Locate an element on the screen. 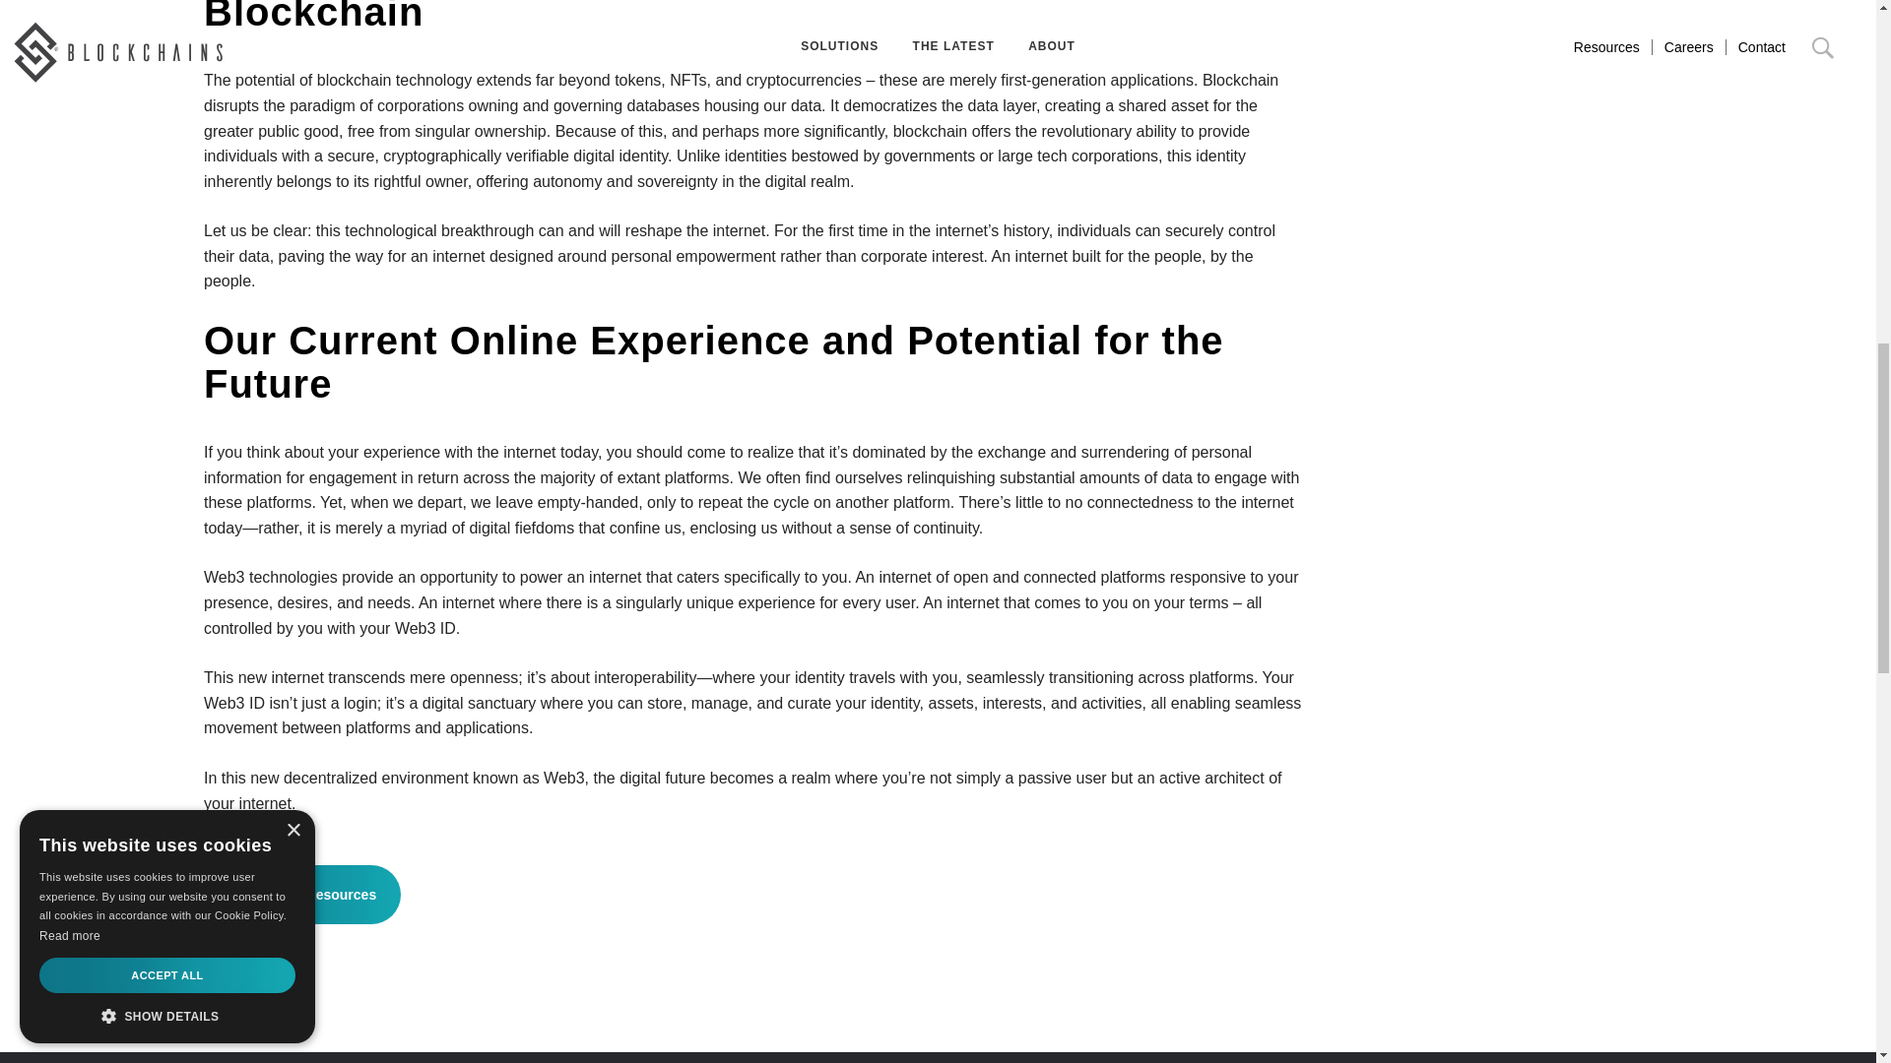  Back To All Resources is located at coordinates (302, 894).